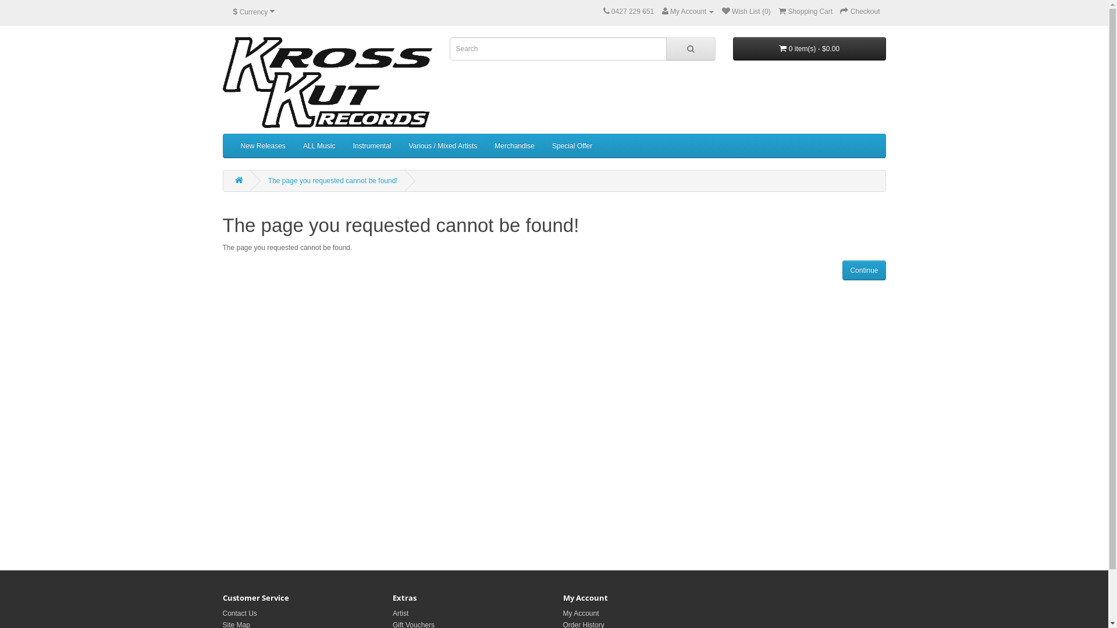 The image size is (1117, 628). Describe the element at coordinates (400, 613) in the screenshot. I see `Artist` at that location.